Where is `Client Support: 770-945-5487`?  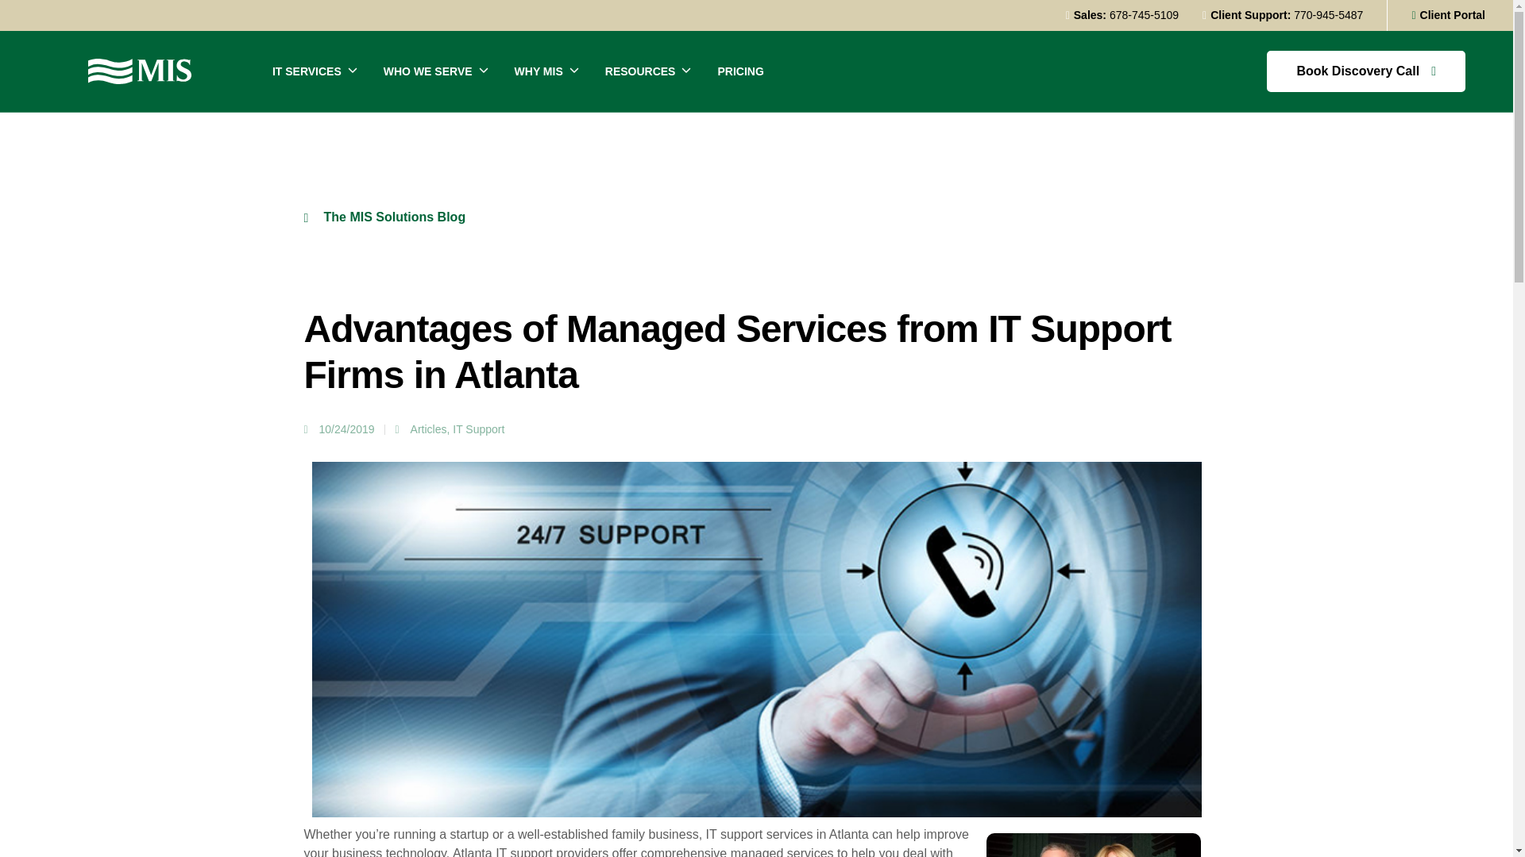
Client Support: 770-945-5487 is located at coordinates (1283, 15).